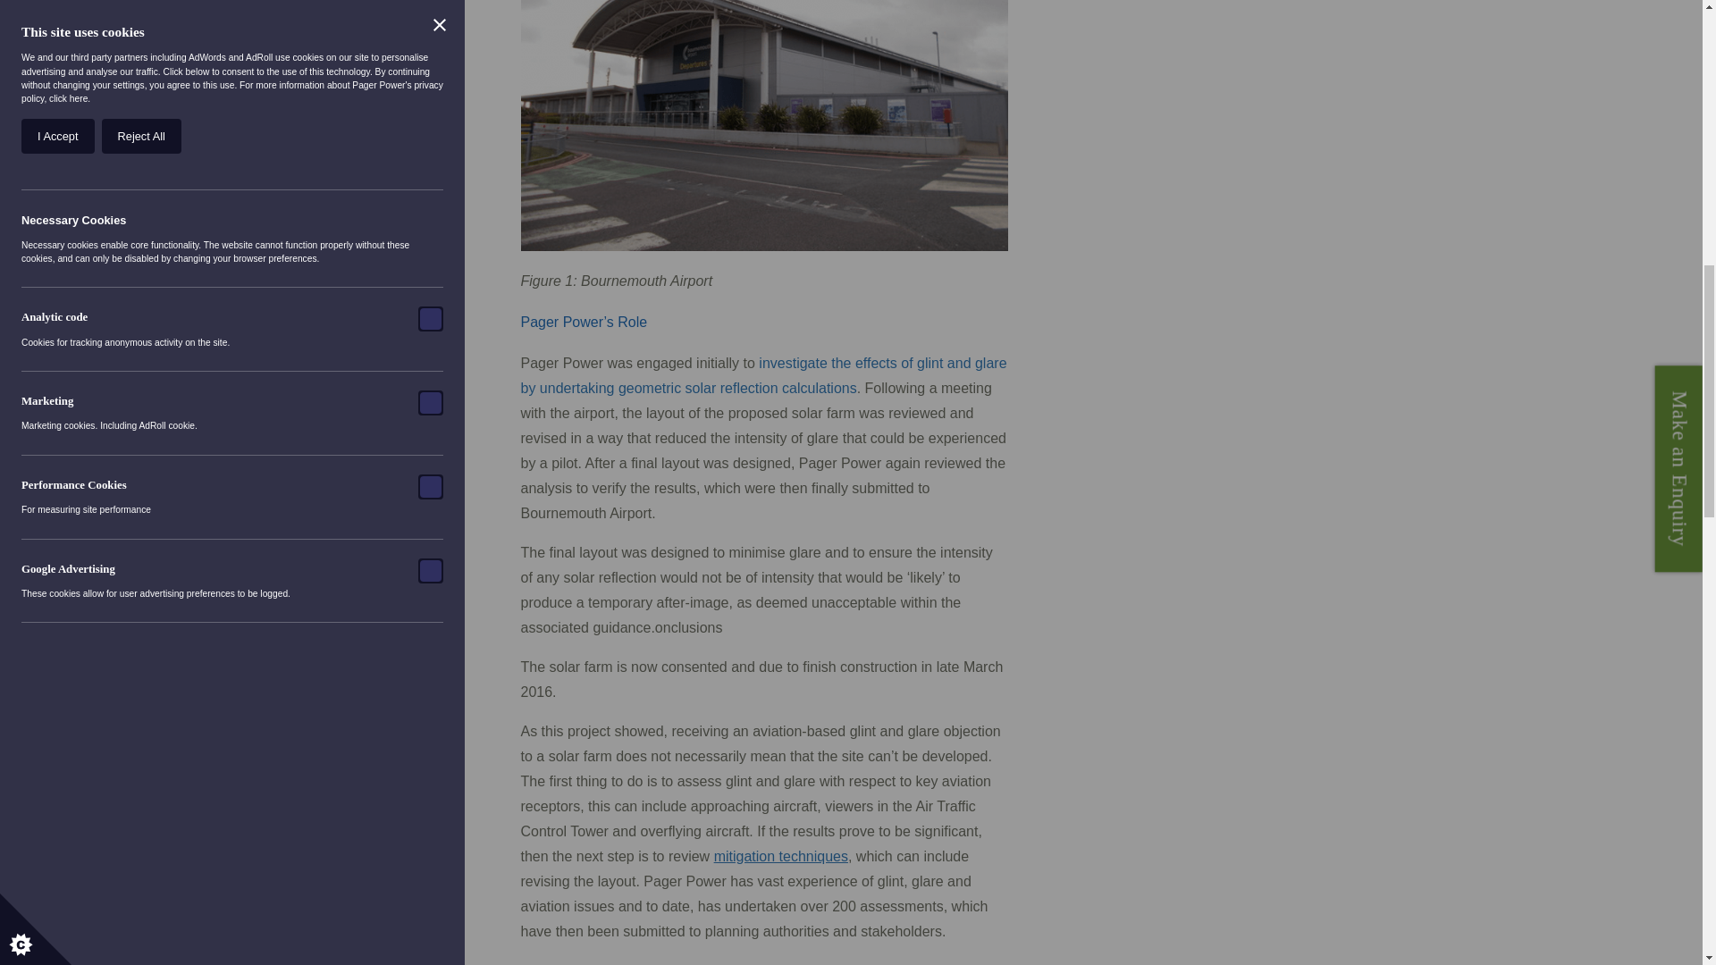 The height and width of the screenshot is (965, 1716). What do you see at coordinates (780, 856) in the screenshot?
I see `Glint and glare mitigation` at bounding box center [780, 856].